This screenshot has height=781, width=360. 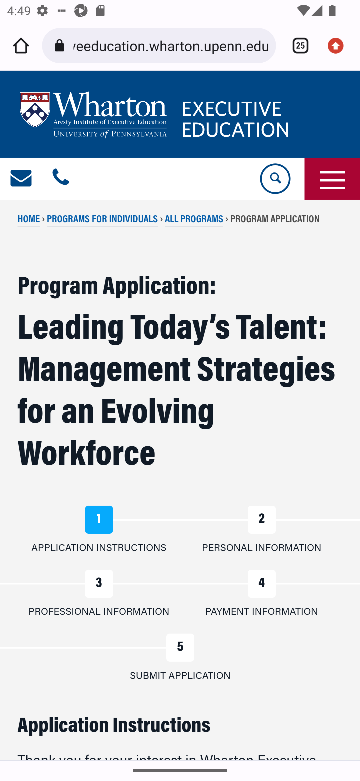 I want to click on Switch or close tabs, so click(x=297, y=46).